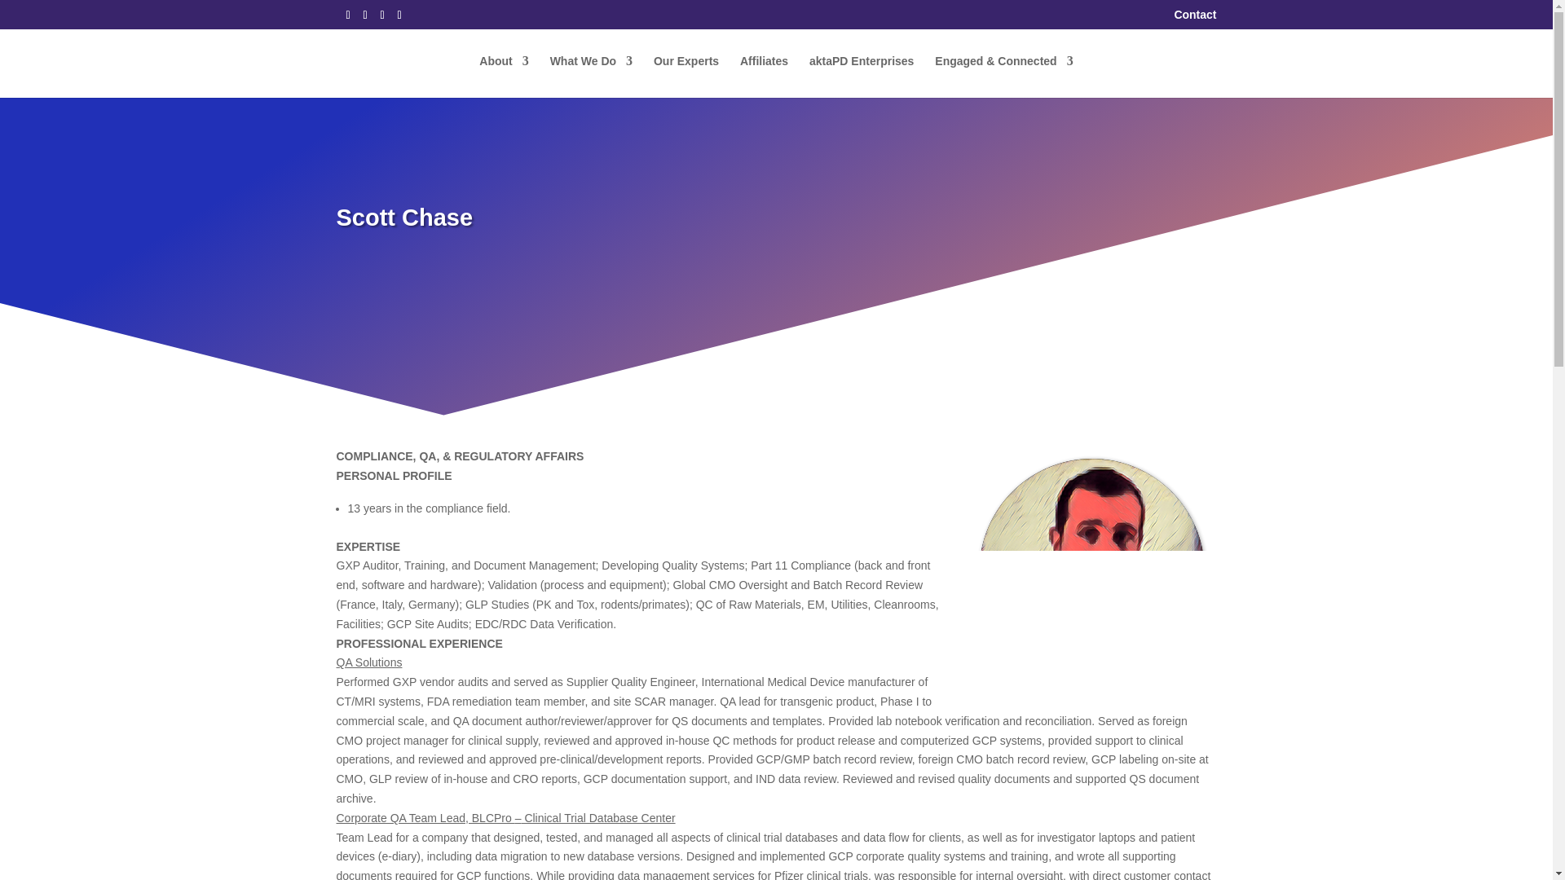 This screenshot has width=1565, height=880. Describe the element at coordinates (504, 77) in the screenshot. I see `About` at that location.